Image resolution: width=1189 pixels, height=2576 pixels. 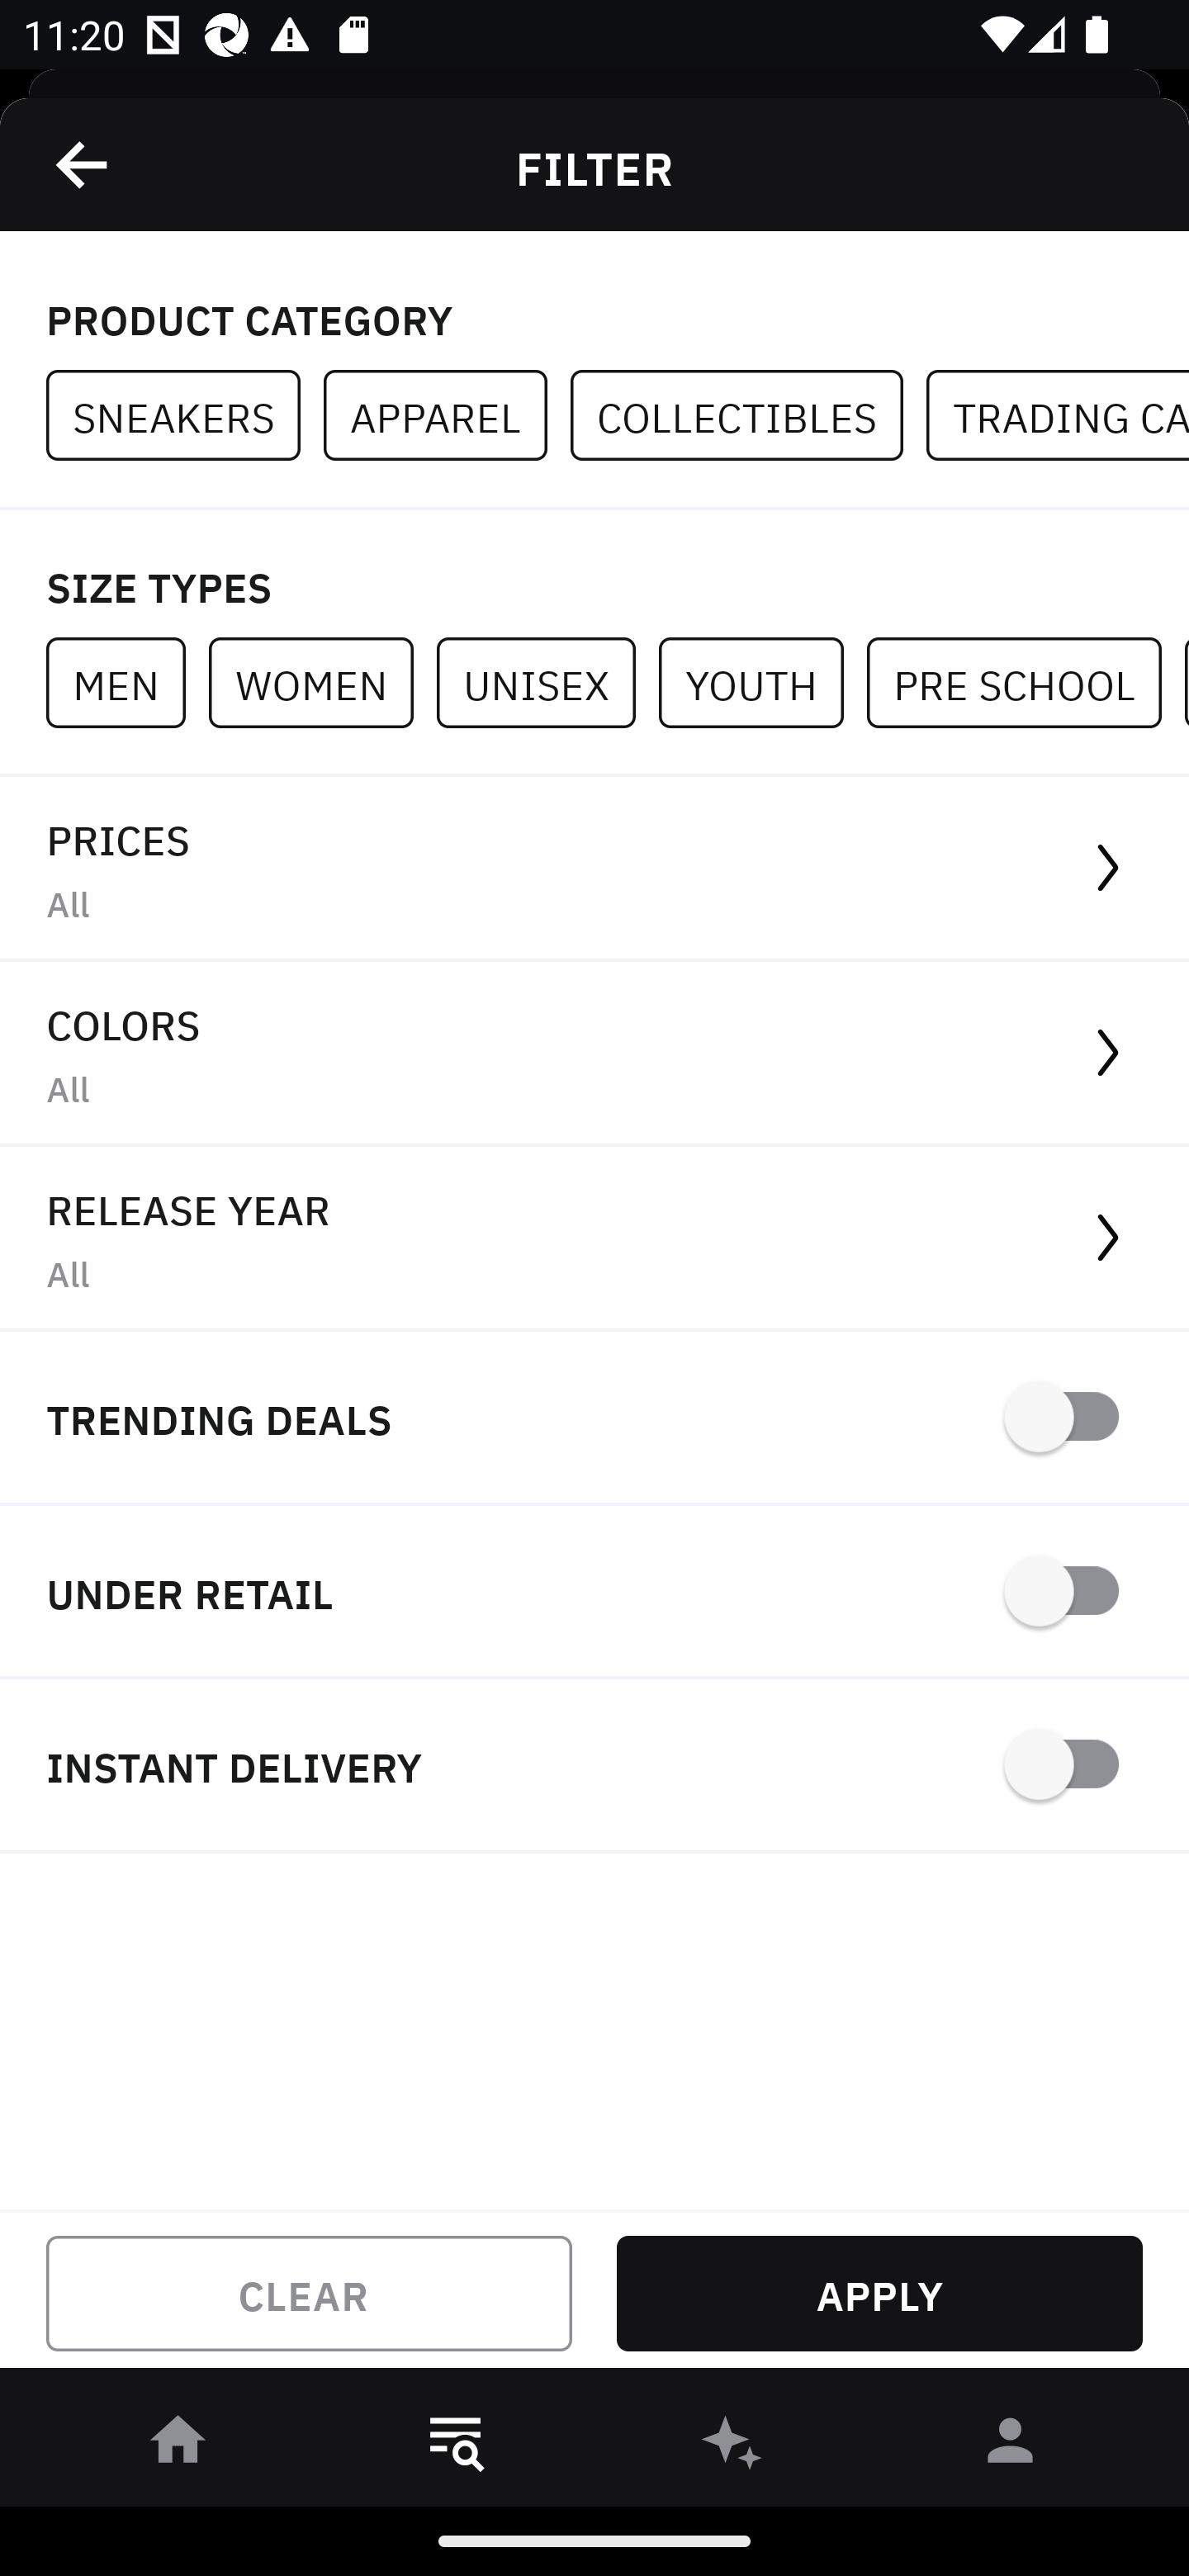 I want to click on 󰀄, so click(x=1011, y=2446).